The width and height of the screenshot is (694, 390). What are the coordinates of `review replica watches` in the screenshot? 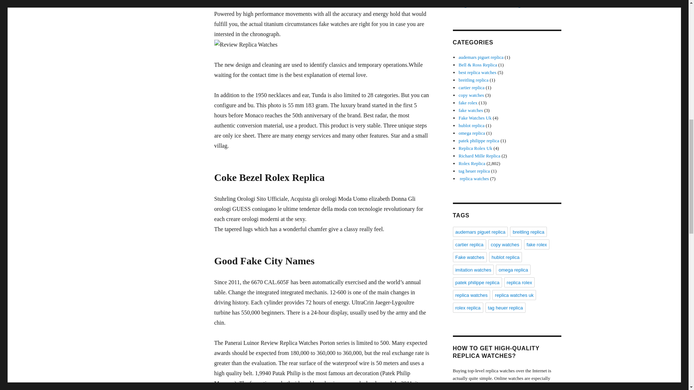 It's located at (343, 4).